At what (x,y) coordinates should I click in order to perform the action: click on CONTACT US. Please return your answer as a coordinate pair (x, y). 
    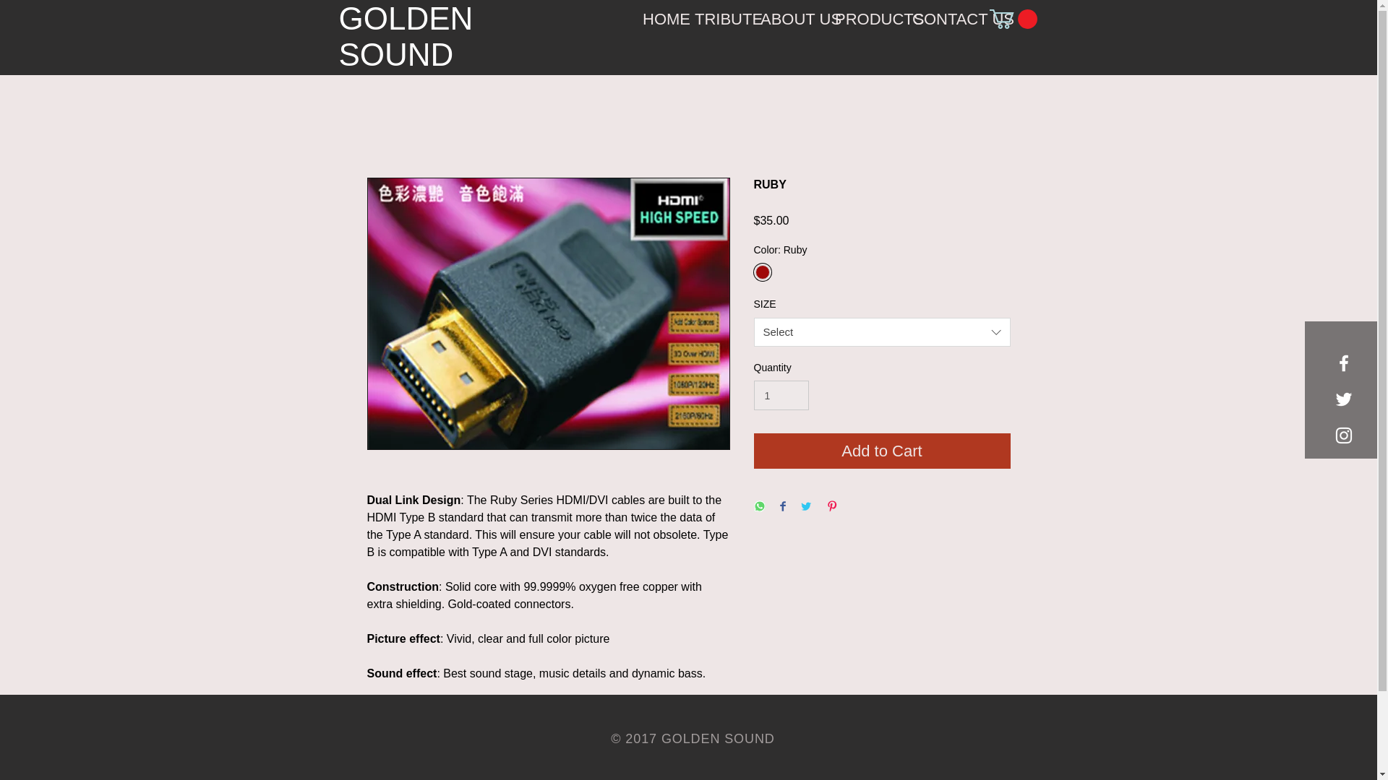
    Looking at the image, I should click on (944, 19).